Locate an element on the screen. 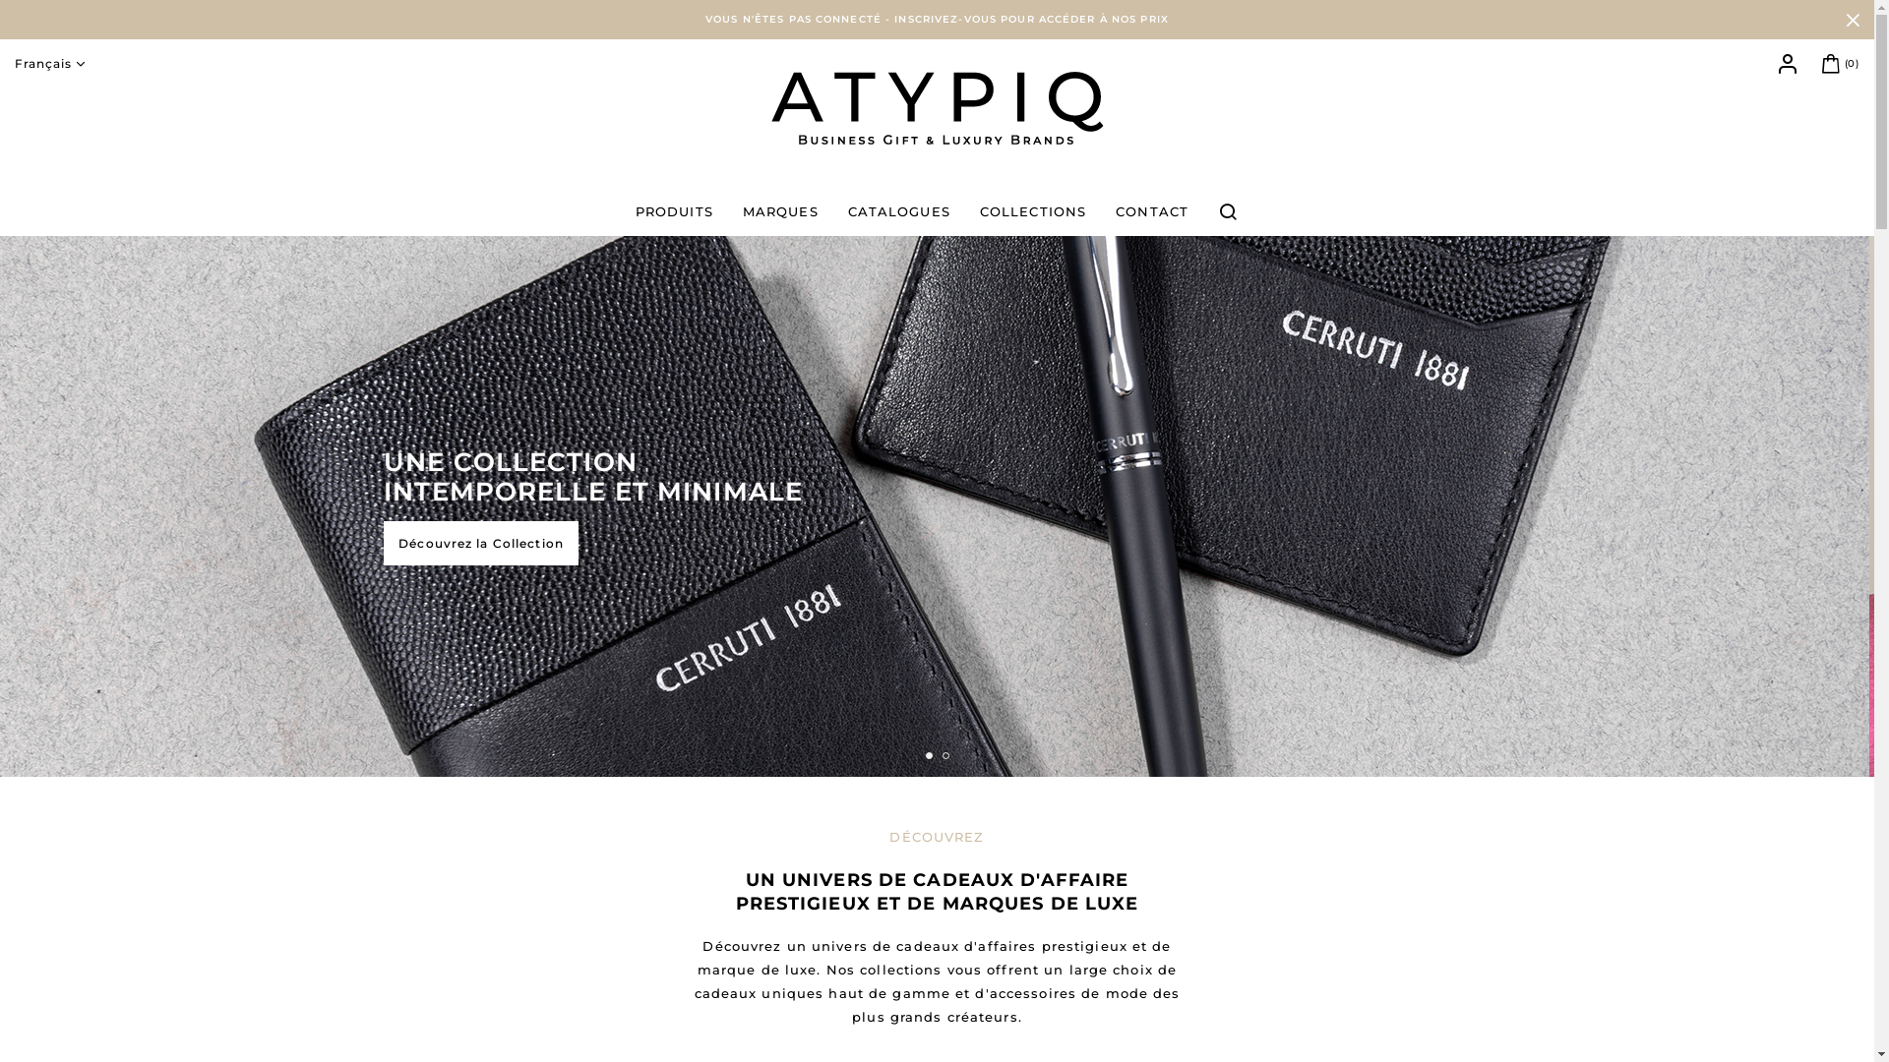 Image resolution: width=1889 pixels, height=1062 pixels. MARQUES is located at coordinates (781, 211).